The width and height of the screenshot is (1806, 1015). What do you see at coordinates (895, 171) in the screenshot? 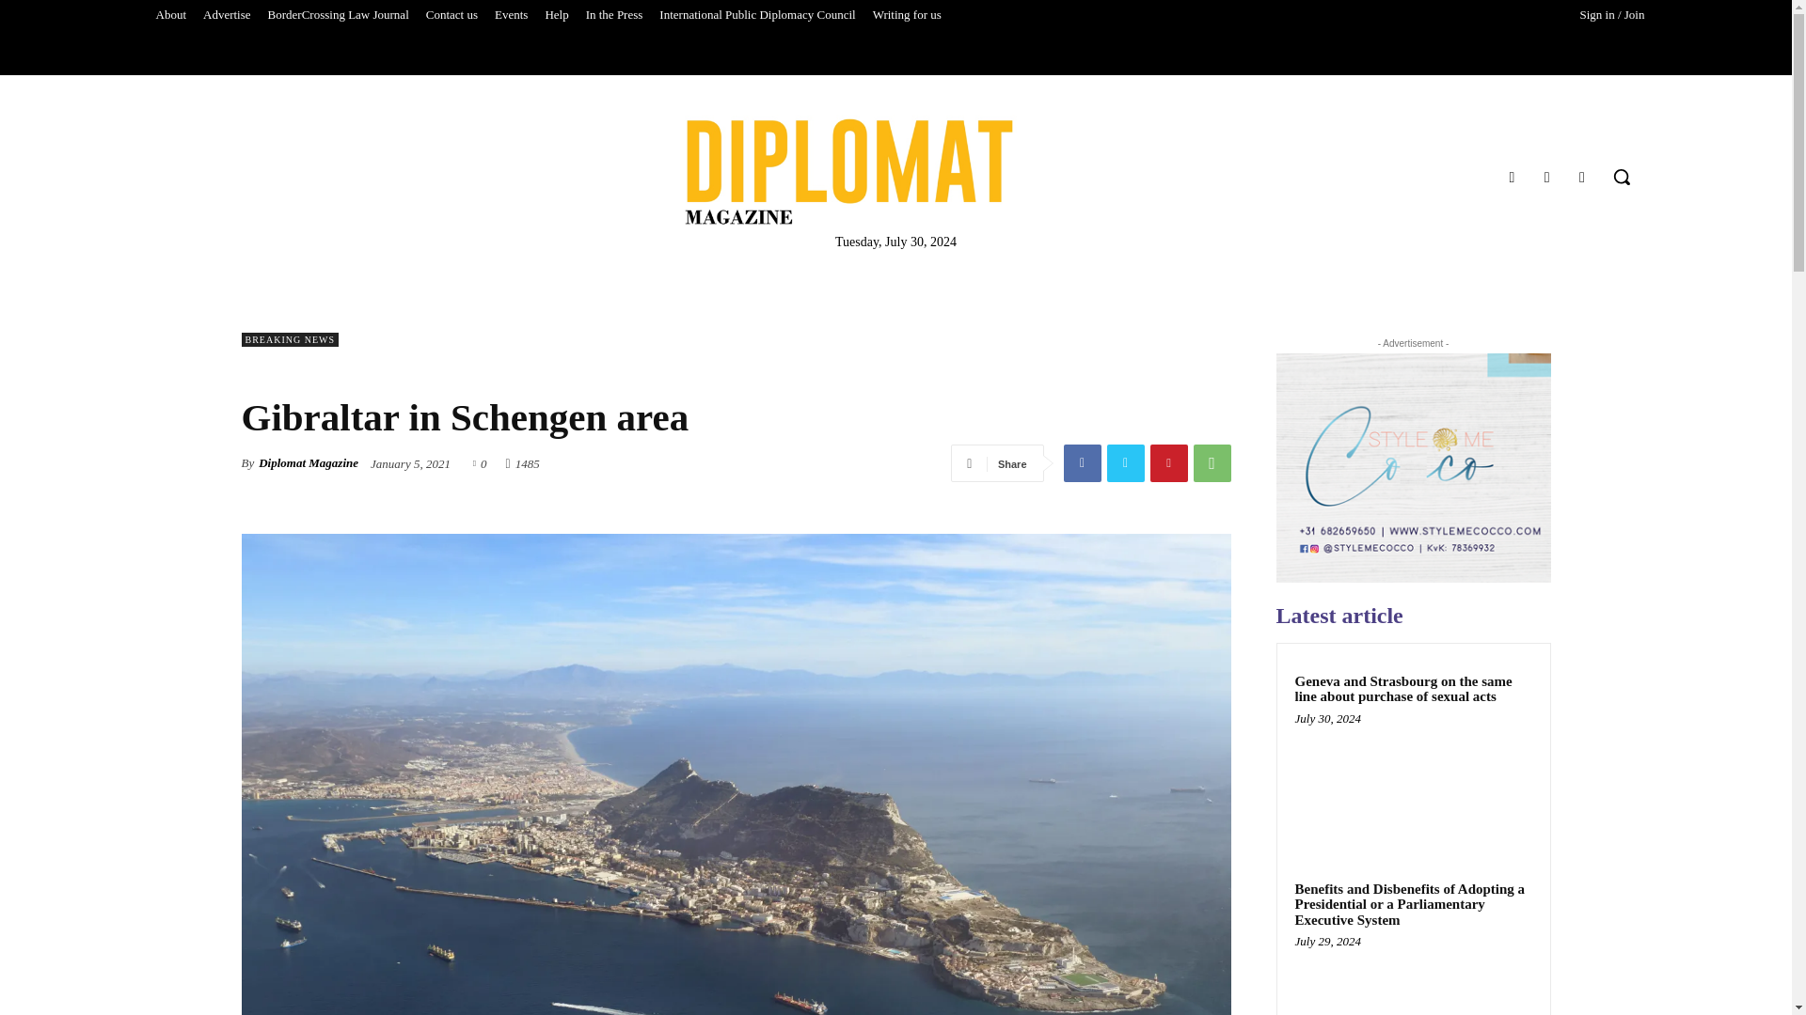
I see `Diplomat Magazine` at bounding box center [895, 171].